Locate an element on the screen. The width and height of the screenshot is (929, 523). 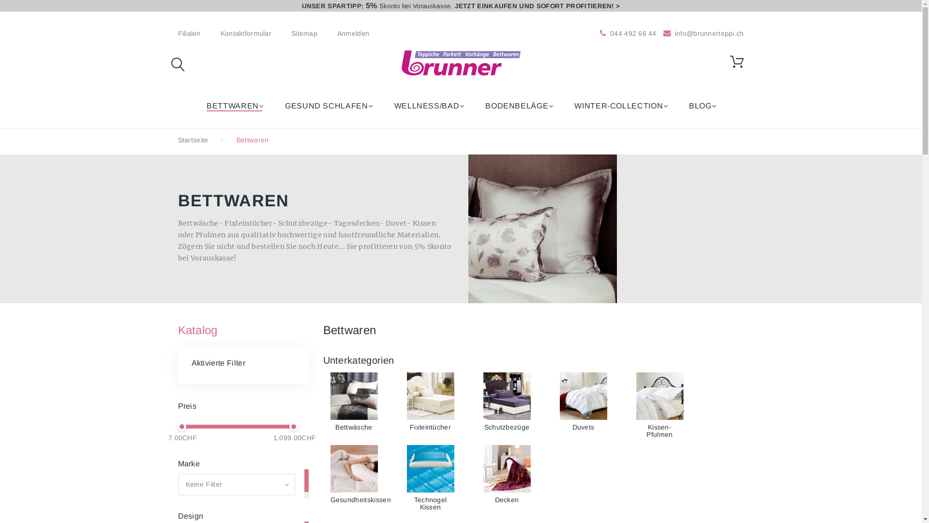
Zum Warenkorb is located at coordinates (737, 62).